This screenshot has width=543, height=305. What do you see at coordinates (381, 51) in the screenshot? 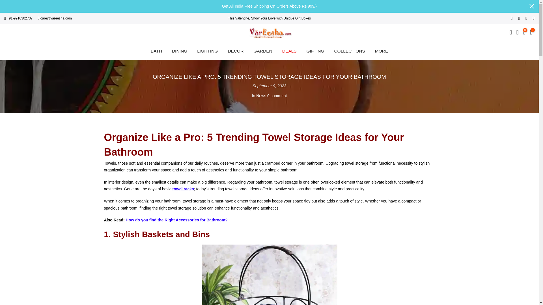
I see `MORE` at bounding box center [381, 51].